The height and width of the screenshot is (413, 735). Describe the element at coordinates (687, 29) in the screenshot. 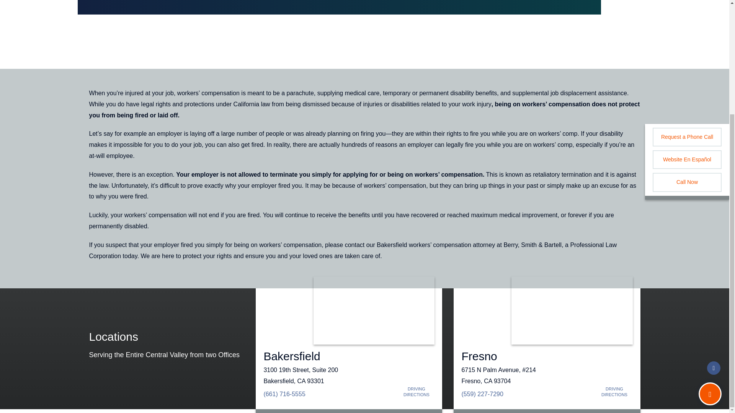

I see `Call Now` at that location.